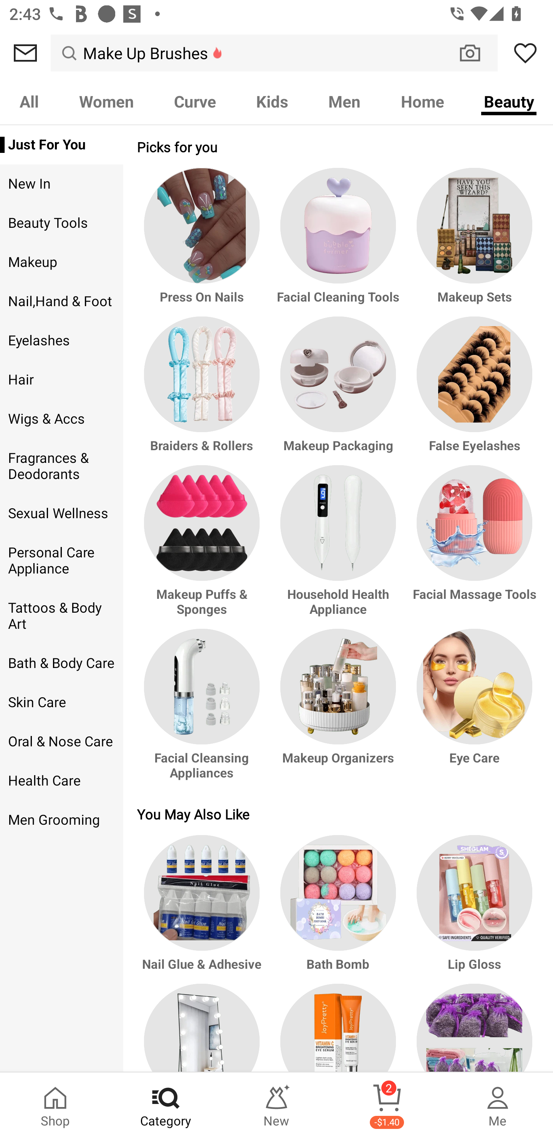  Describe the element at coordinates (498, 1105) in the screenshot. I see `Me` at that location.